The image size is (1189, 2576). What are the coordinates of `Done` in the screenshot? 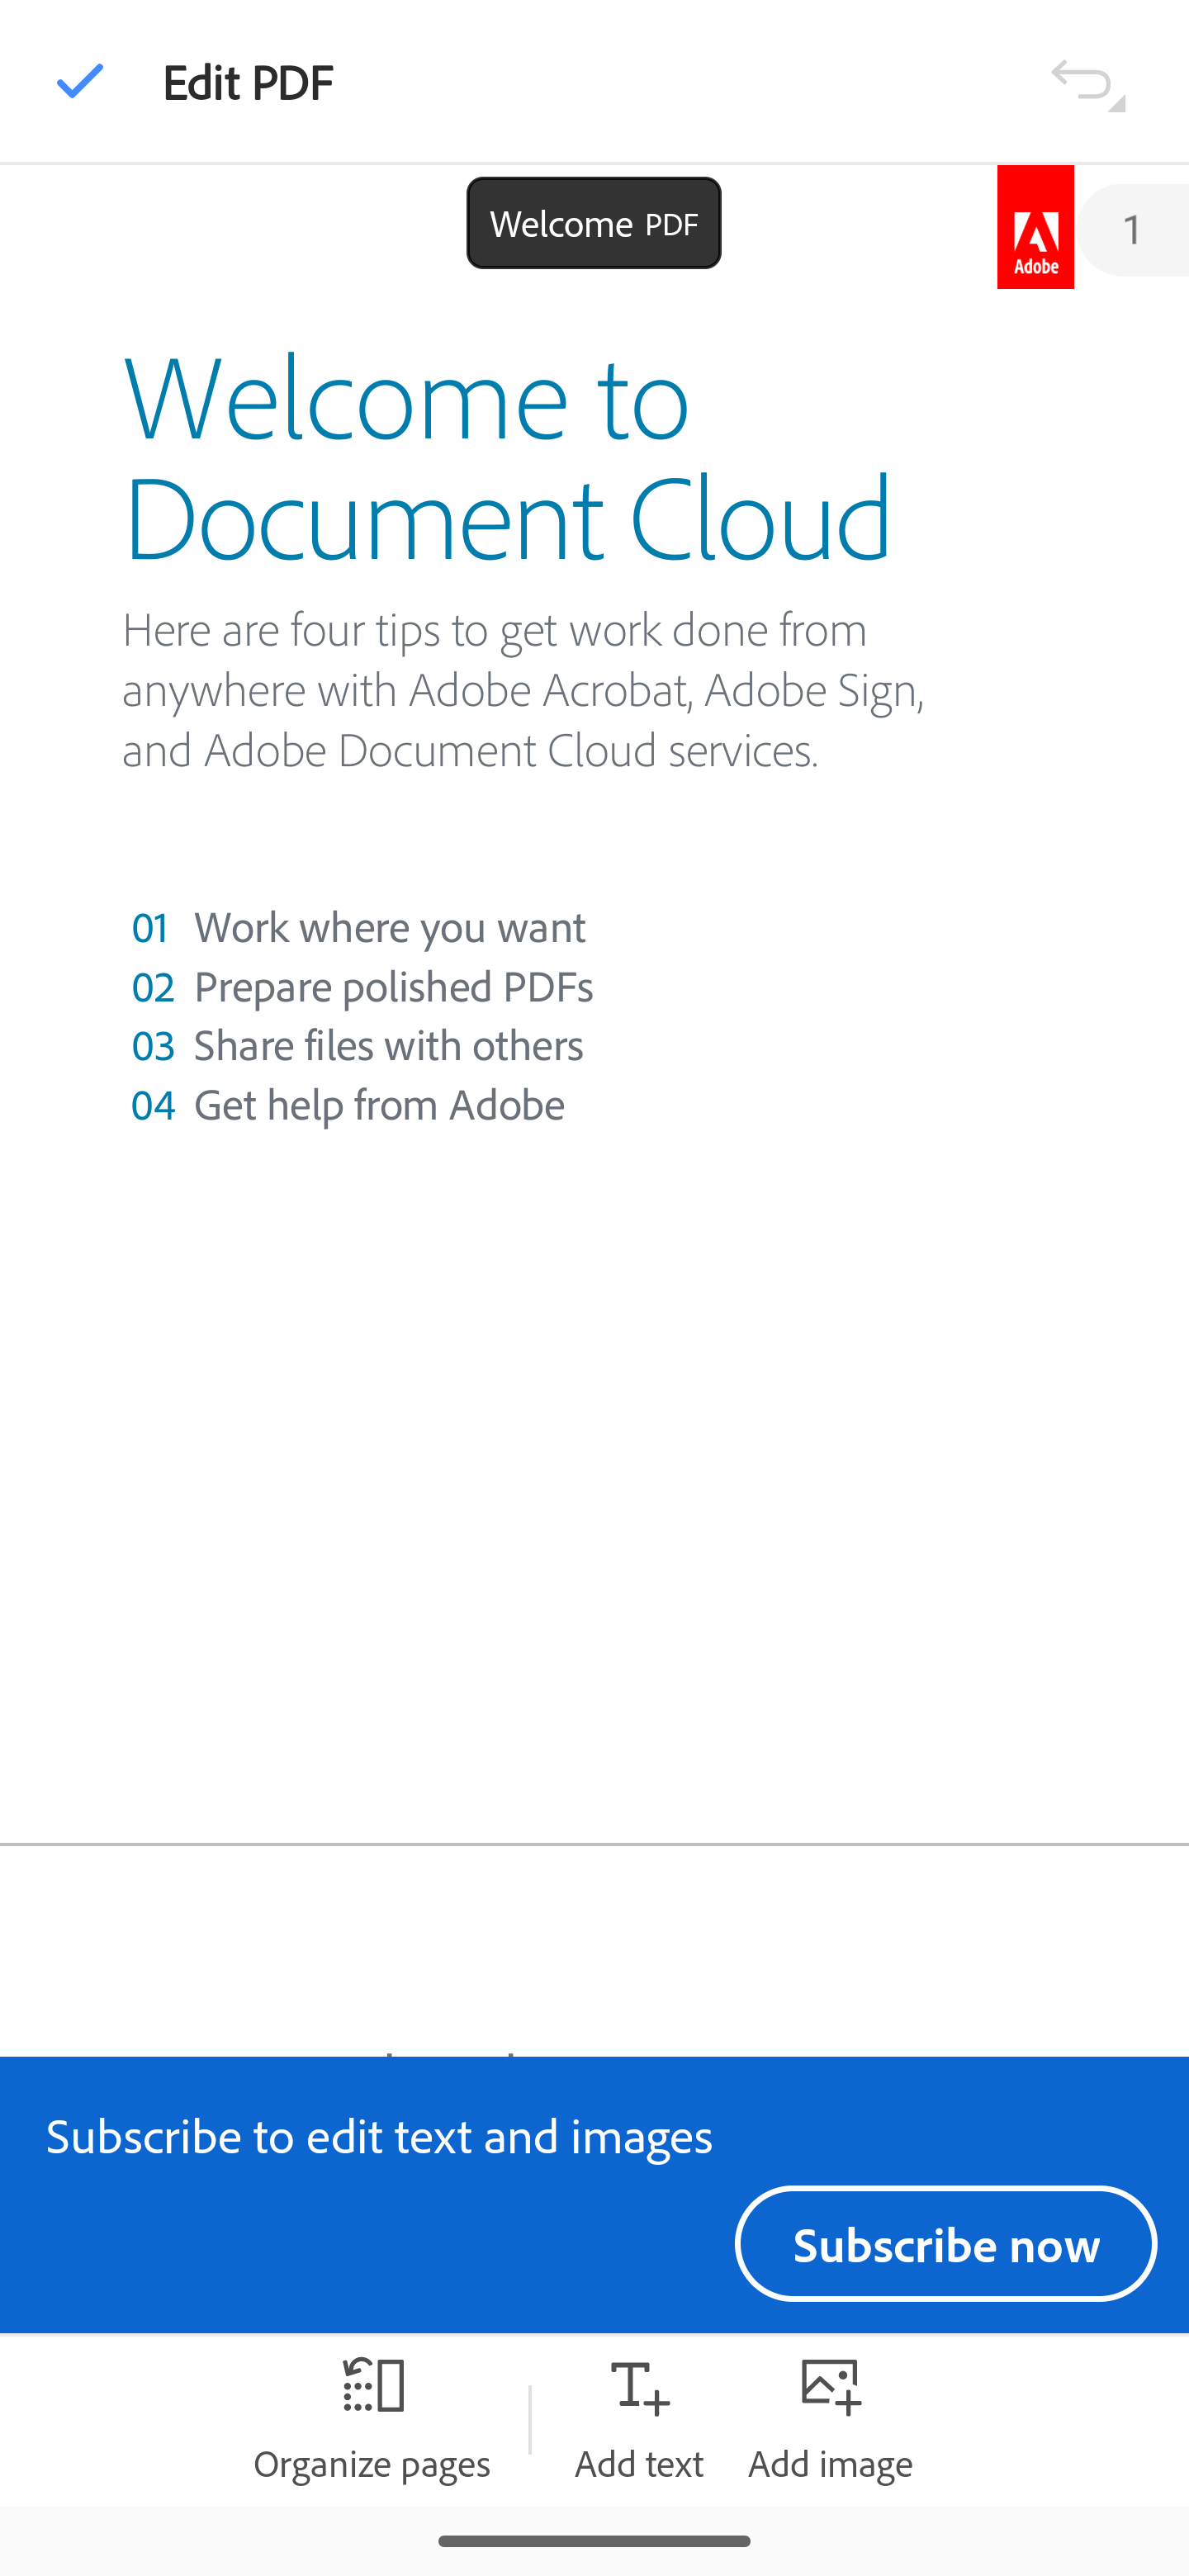 It's located at (81, 81).